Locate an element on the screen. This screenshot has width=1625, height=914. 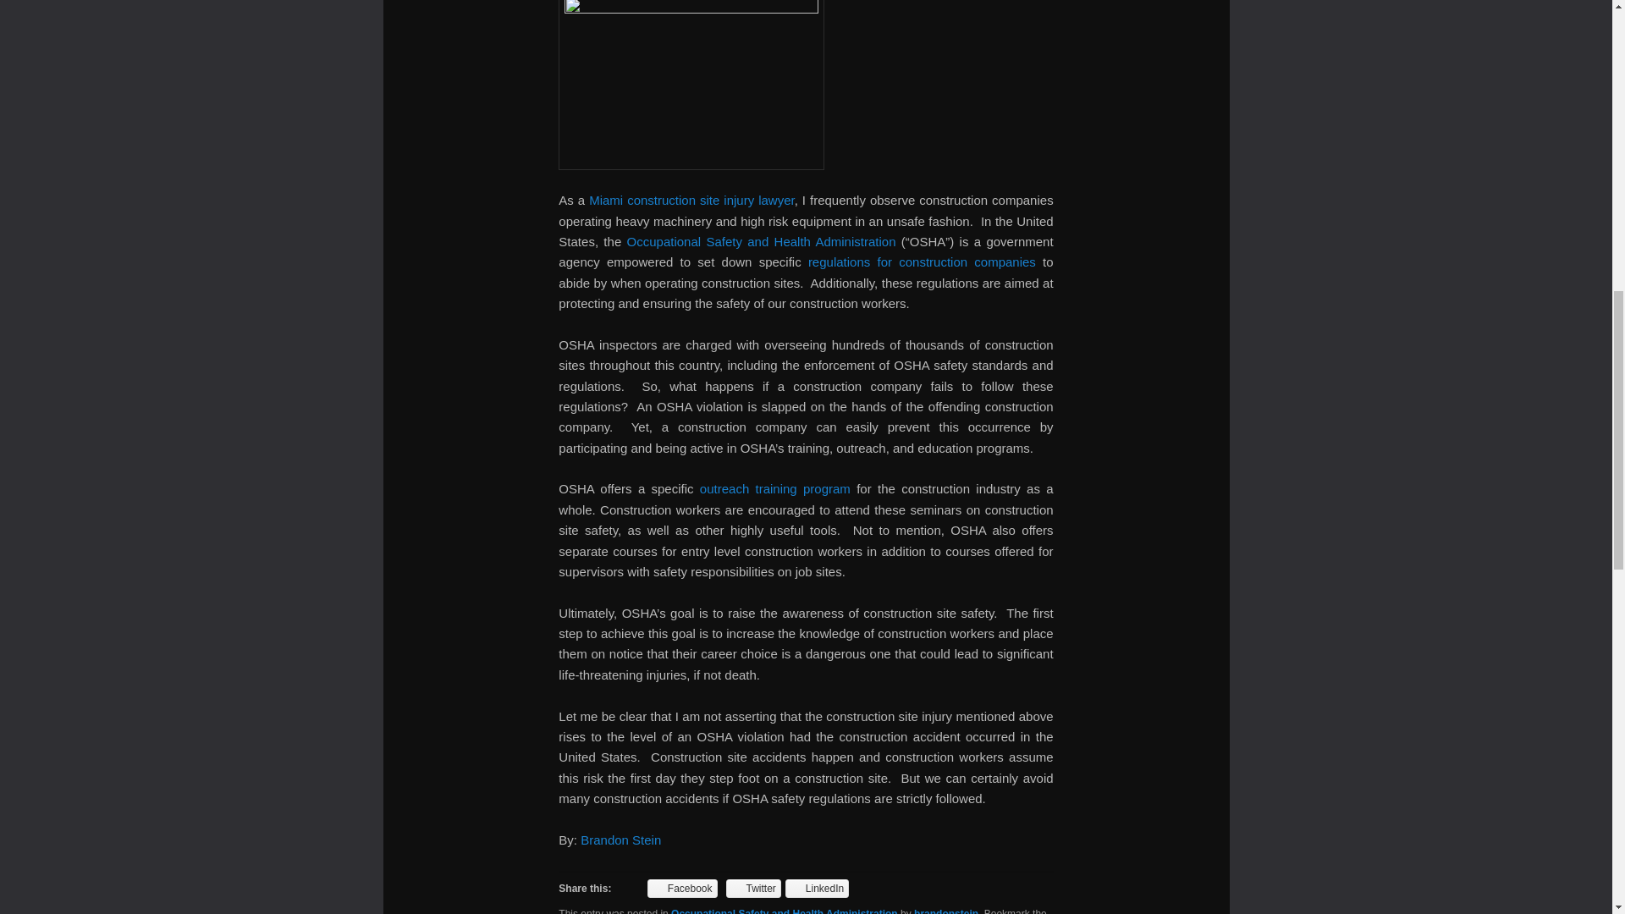
Occupational Safety and Health Administration is located at coordinates (784, 911).